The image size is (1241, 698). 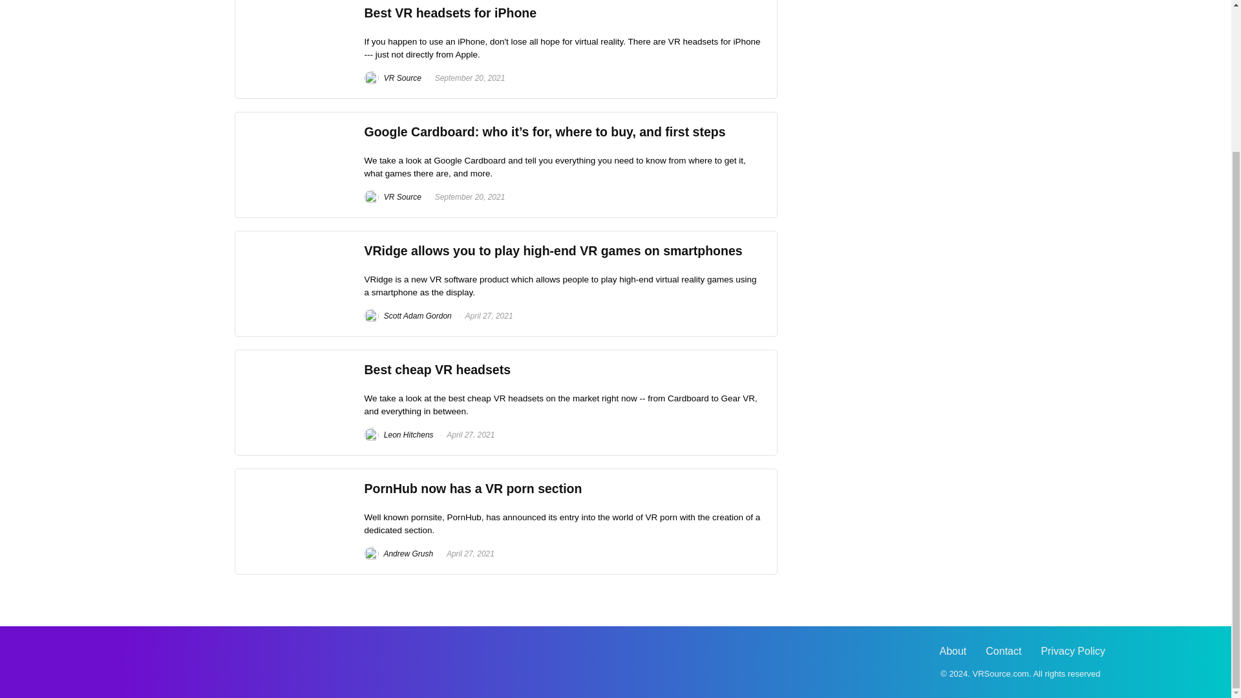 I want to click on PornHub now has a VR porn section, so click(x=473, y=489).